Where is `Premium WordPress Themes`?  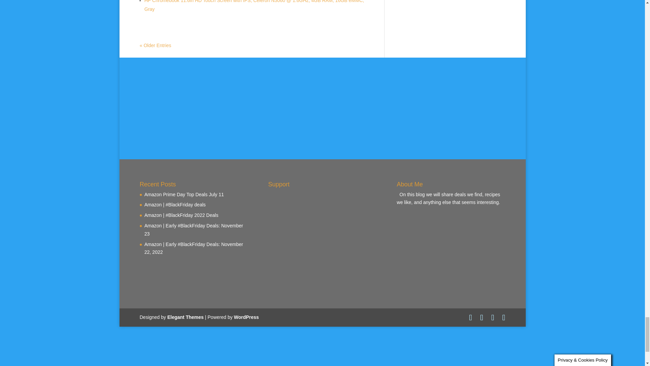 Premium WordPress Themes is located at coordinates (185, 317).